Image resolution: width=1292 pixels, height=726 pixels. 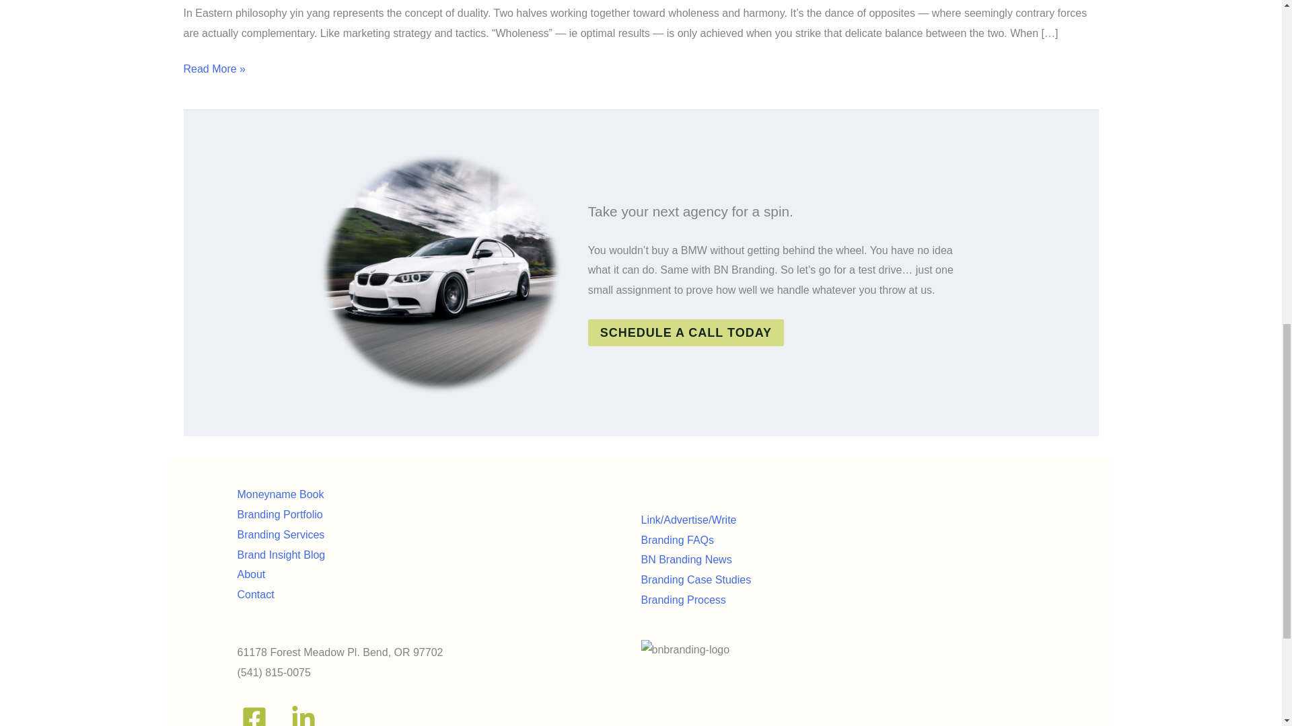 I want to click on Branding Services, so click(x=280, y=534).